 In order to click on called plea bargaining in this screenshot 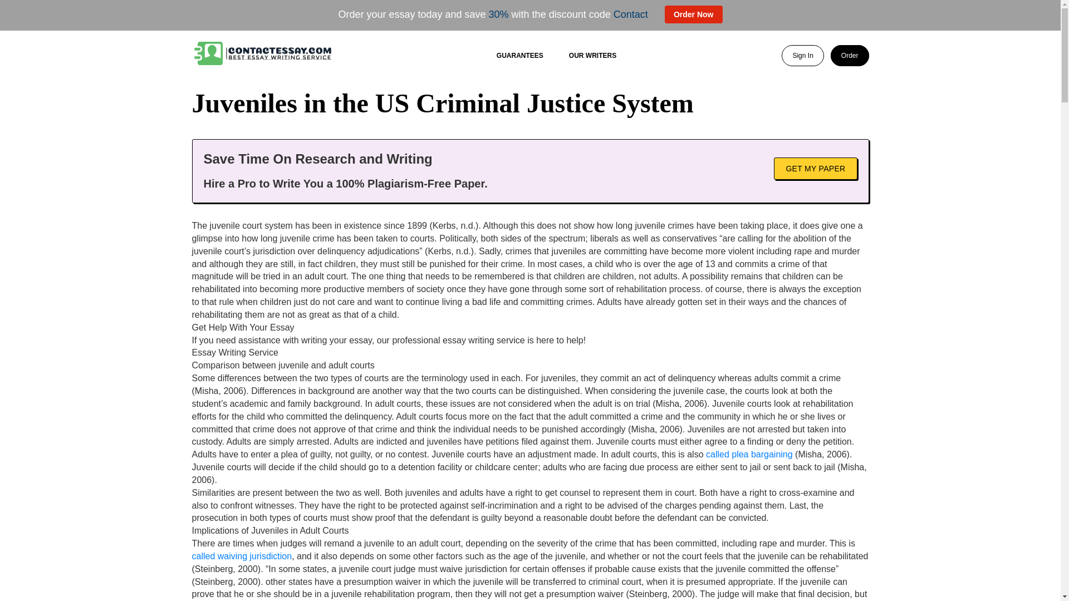, I will do `click(749, 454)`.